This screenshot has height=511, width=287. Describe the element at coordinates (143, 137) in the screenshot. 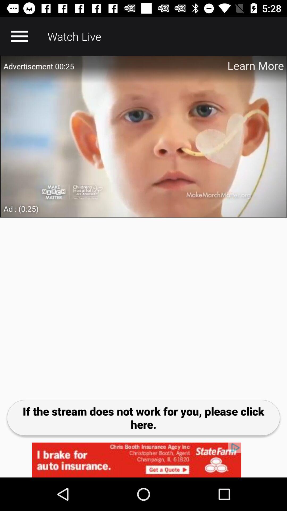

I see `advertisement image` at that location.